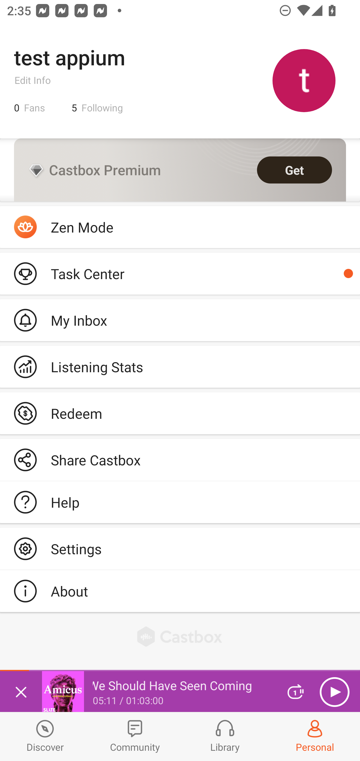 The image size is (360, 761). I want to click on 0 Fans, so click(29, 108).